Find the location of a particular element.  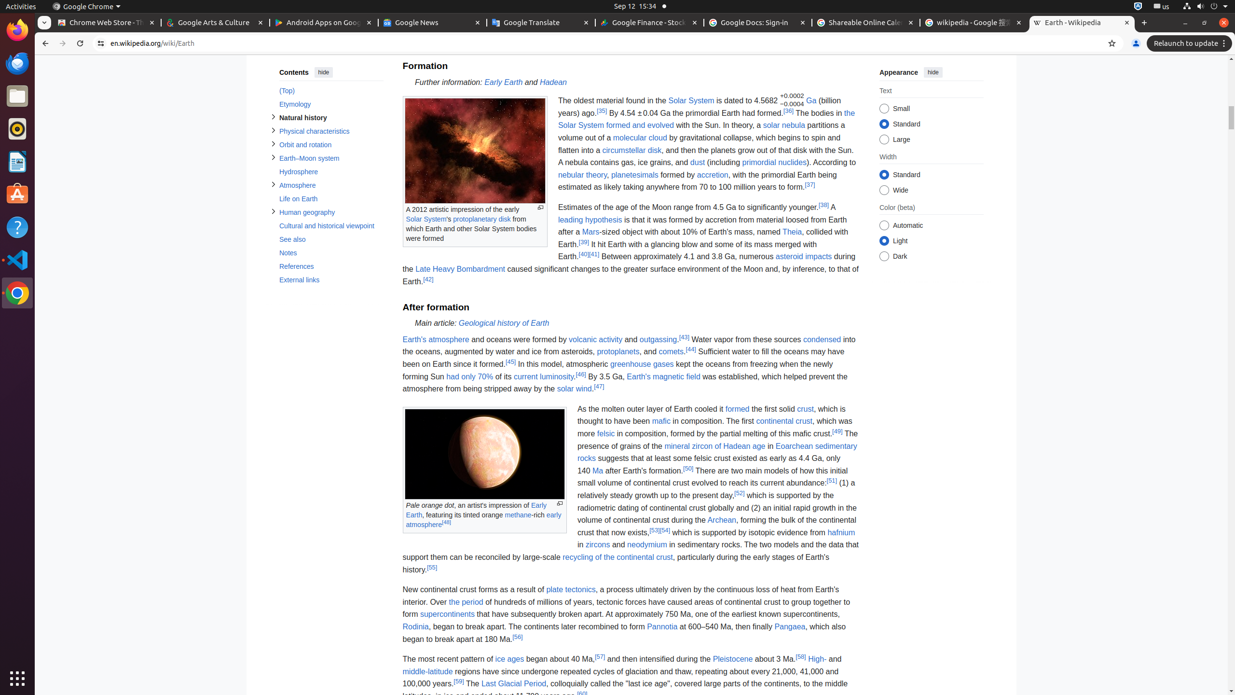

To get missing image descriptions, open the context menu. is located at coordinates (475, 151).